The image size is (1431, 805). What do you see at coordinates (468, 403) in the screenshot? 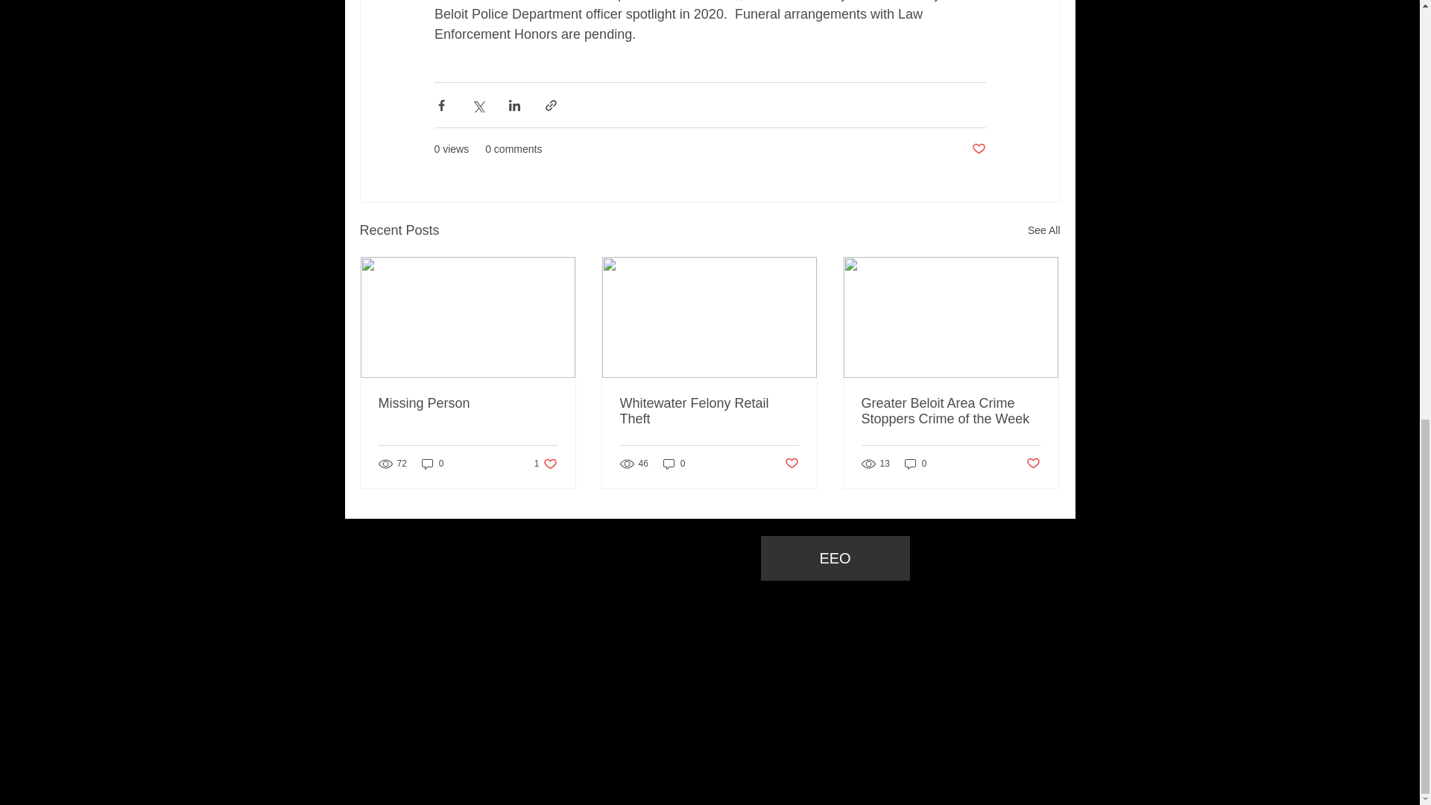
I see `Missing Person` at bounding box center [468, 403].